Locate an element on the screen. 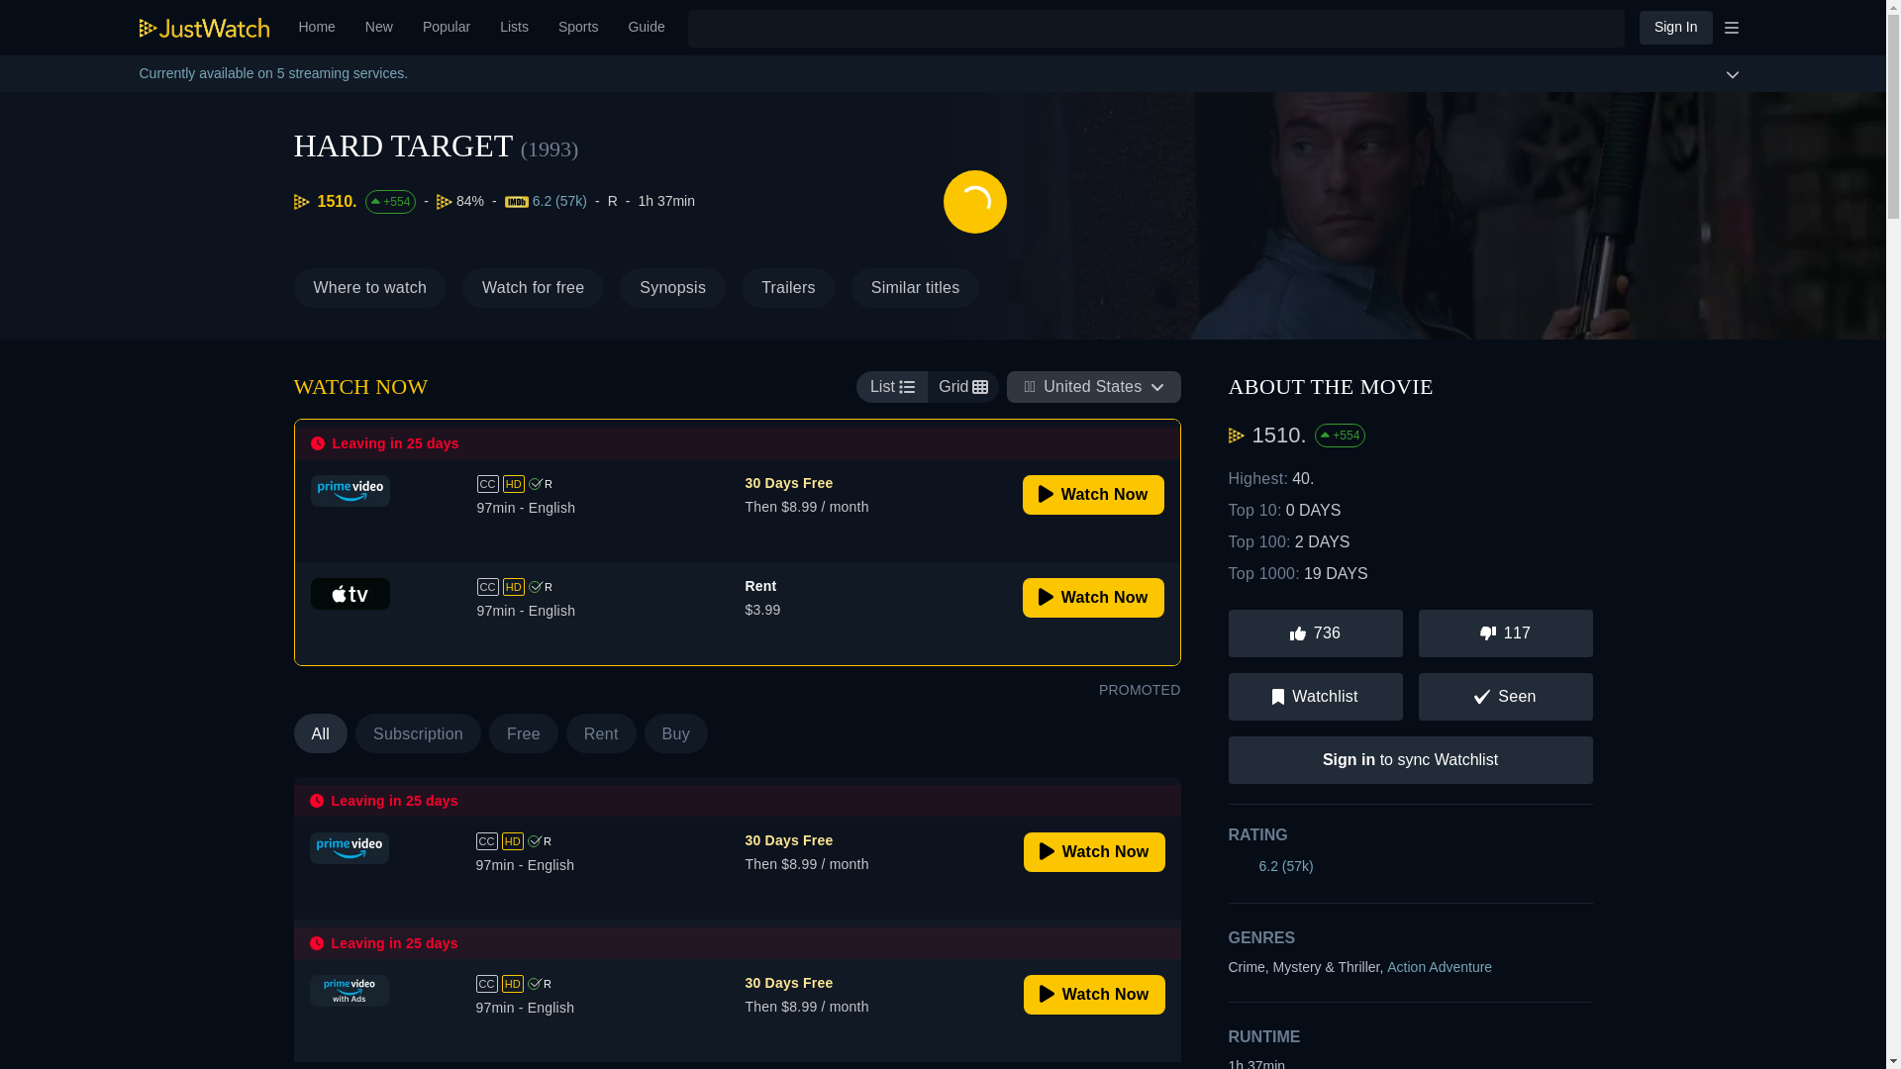 The image size is (1901, 1069). All is located at coordinates (320, 733).